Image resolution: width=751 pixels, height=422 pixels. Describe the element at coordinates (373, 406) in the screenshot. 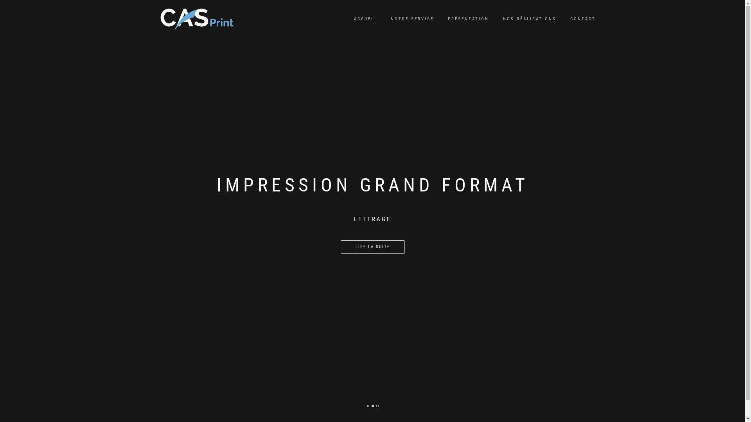

I see `2` at that location.